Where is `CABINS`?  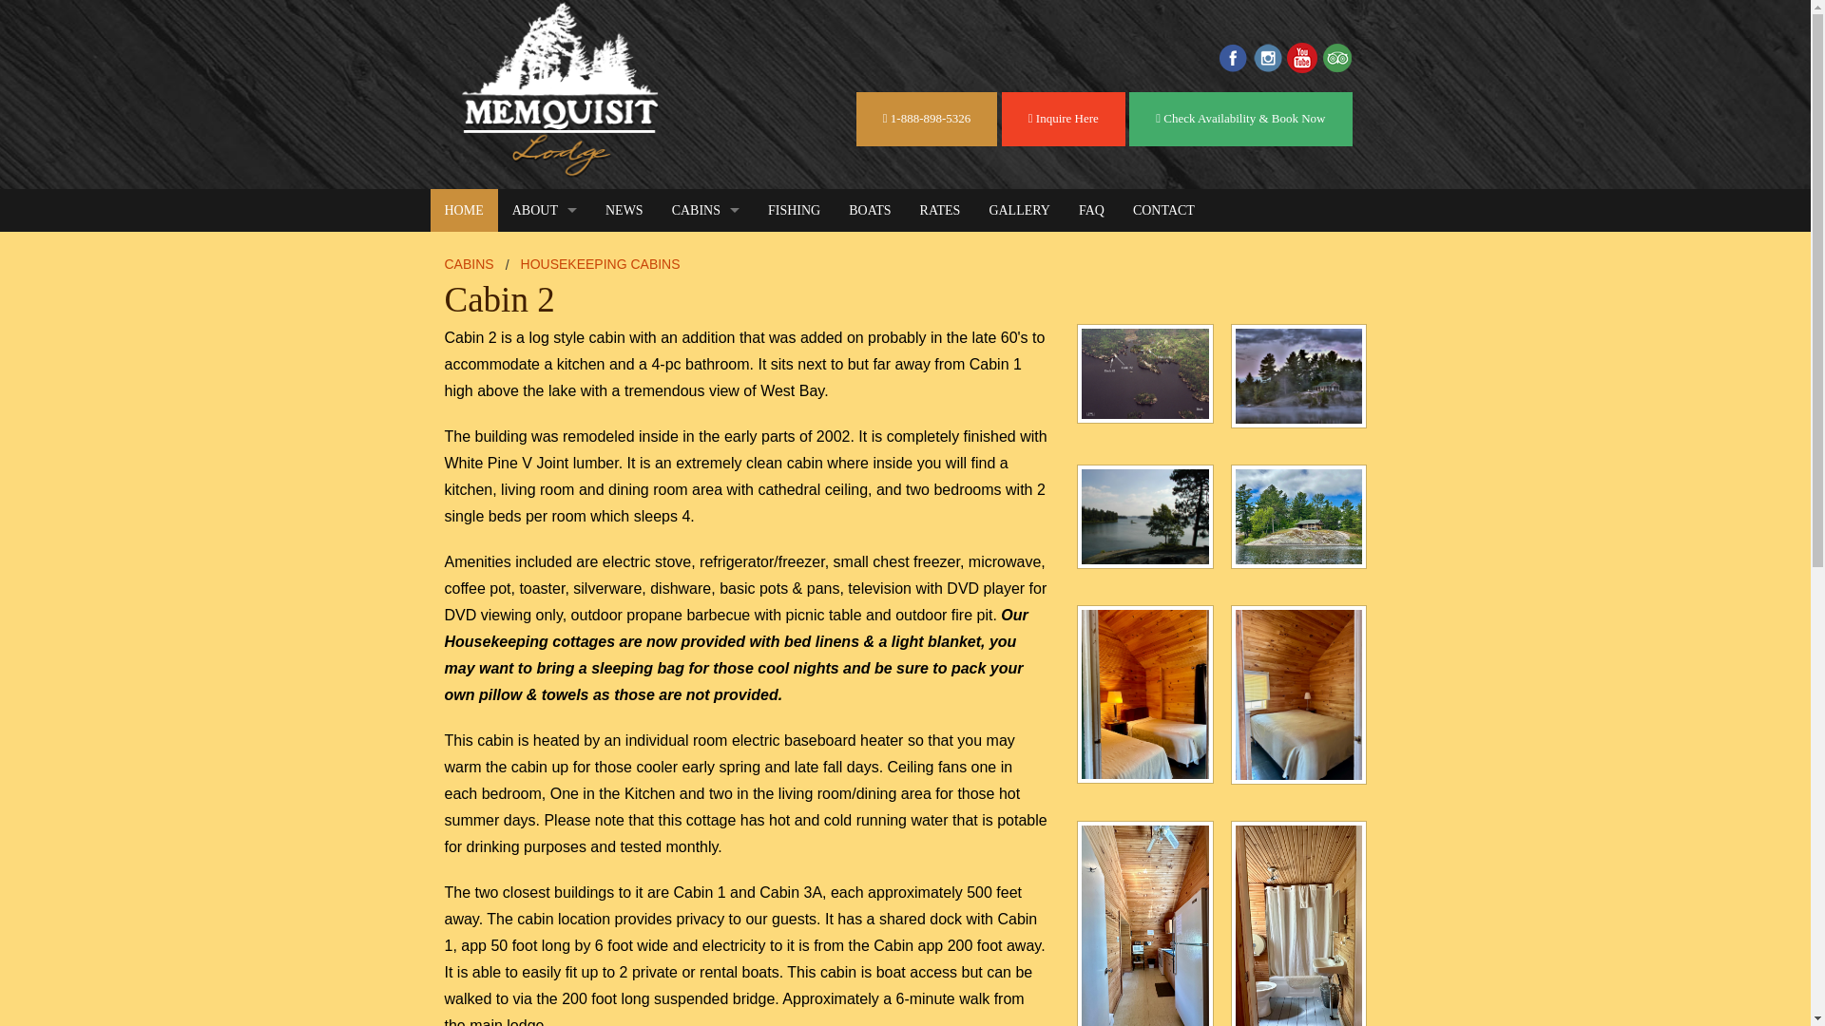 CABINS is located at coordinates (705, 210).